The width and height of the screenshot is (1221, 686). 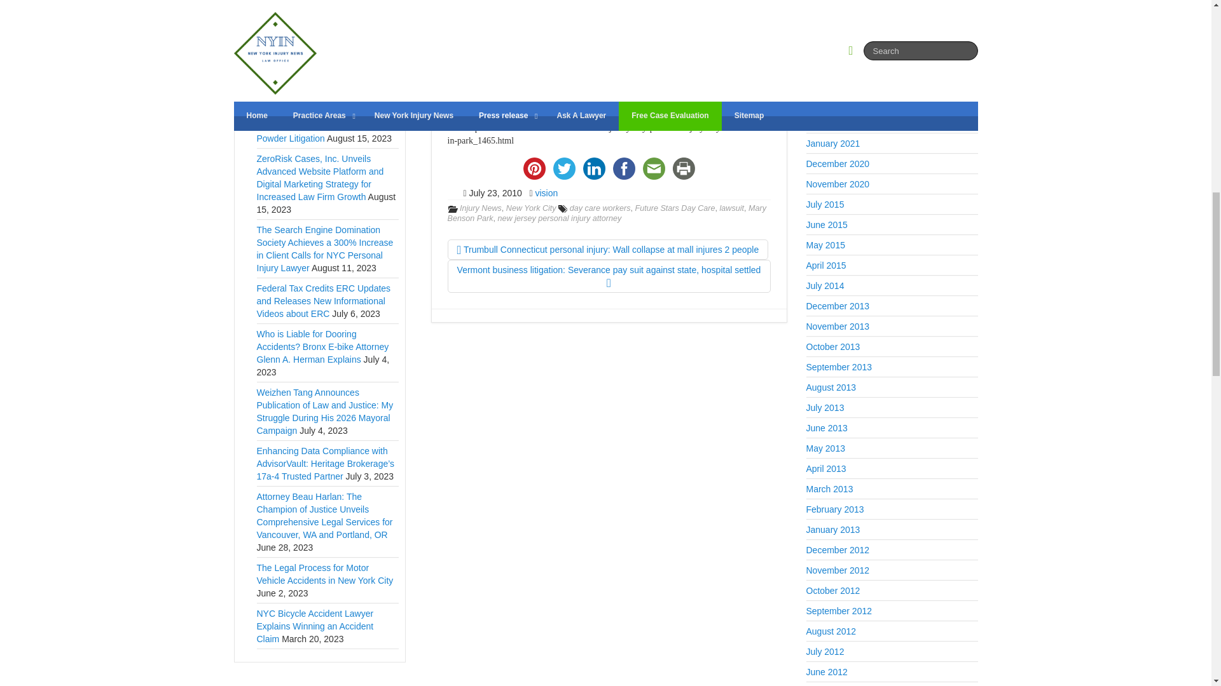 I want to click on vision, so click(x=546, y=193).